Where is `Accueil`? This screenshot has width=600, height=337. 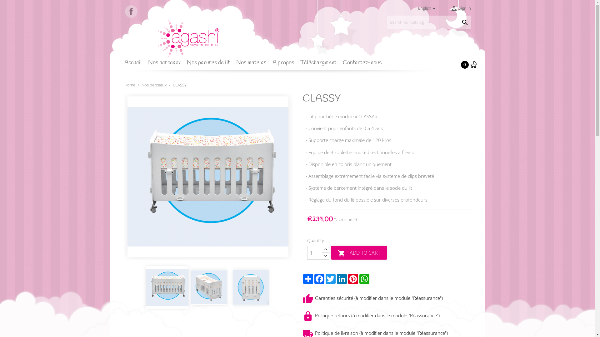
Accueil is located at coordinates (136, 65).